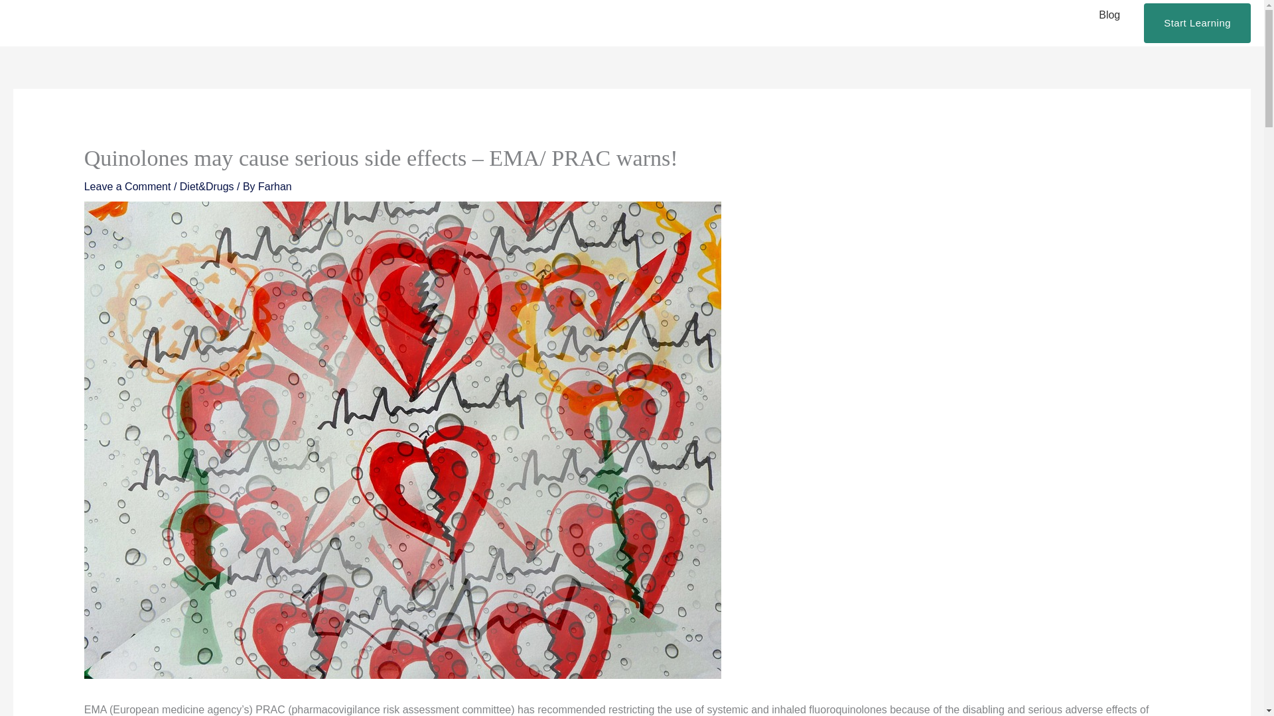  I want to click on Leave a Comment, so click(127, 187).